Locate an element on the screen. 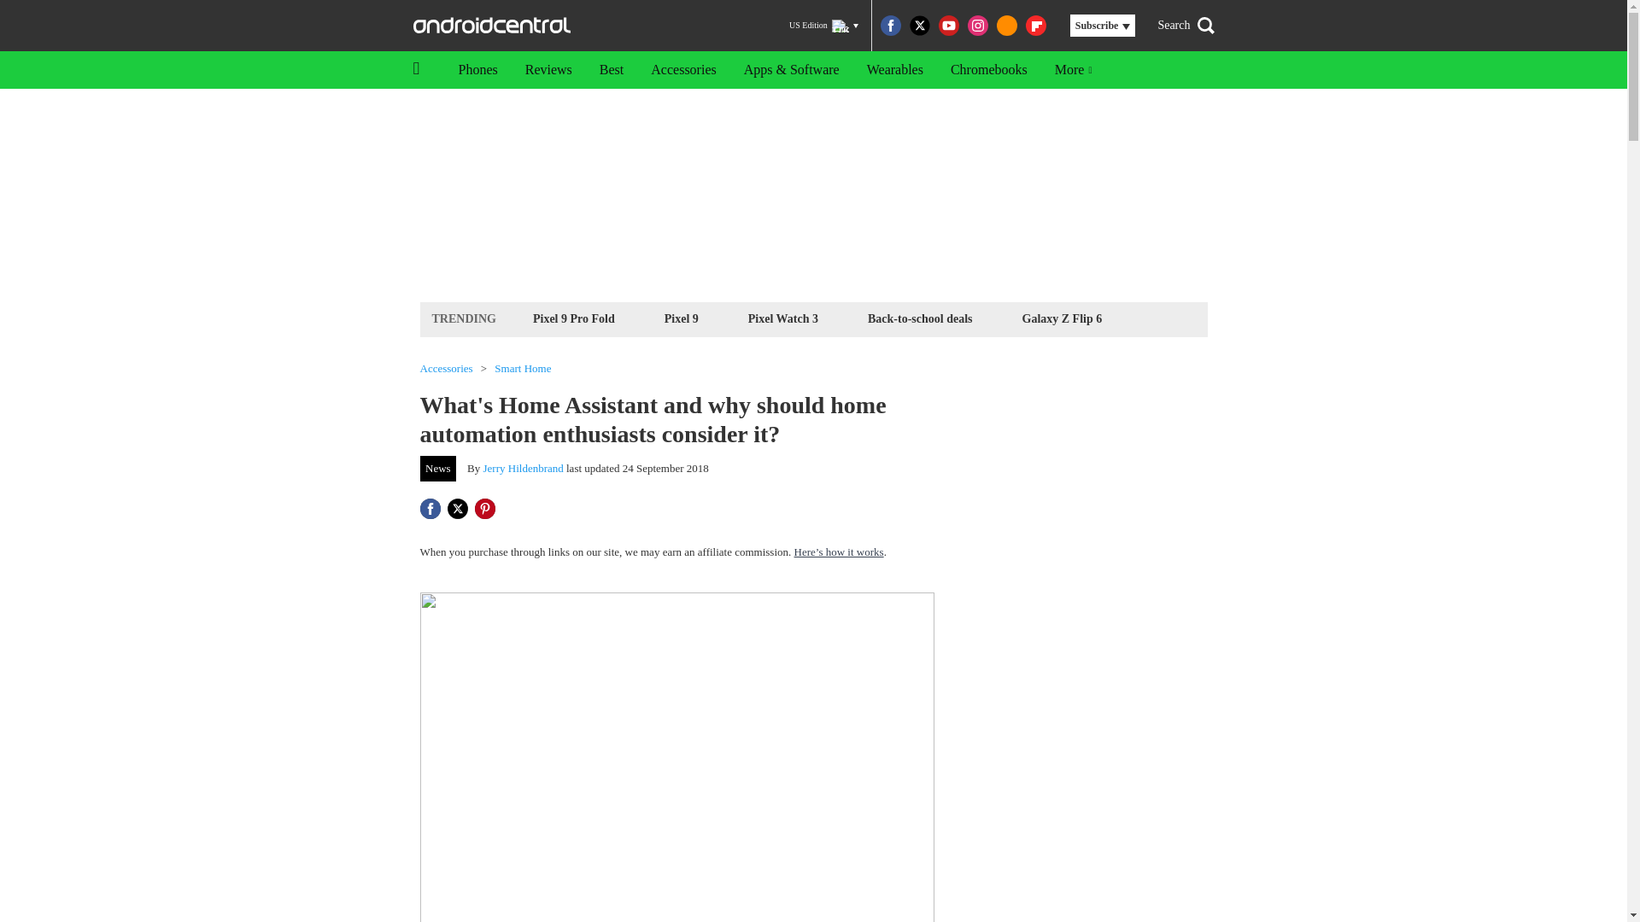 The width and height of the screenshot is (1640, 922). Wearables is located at coordinates (894, 70).